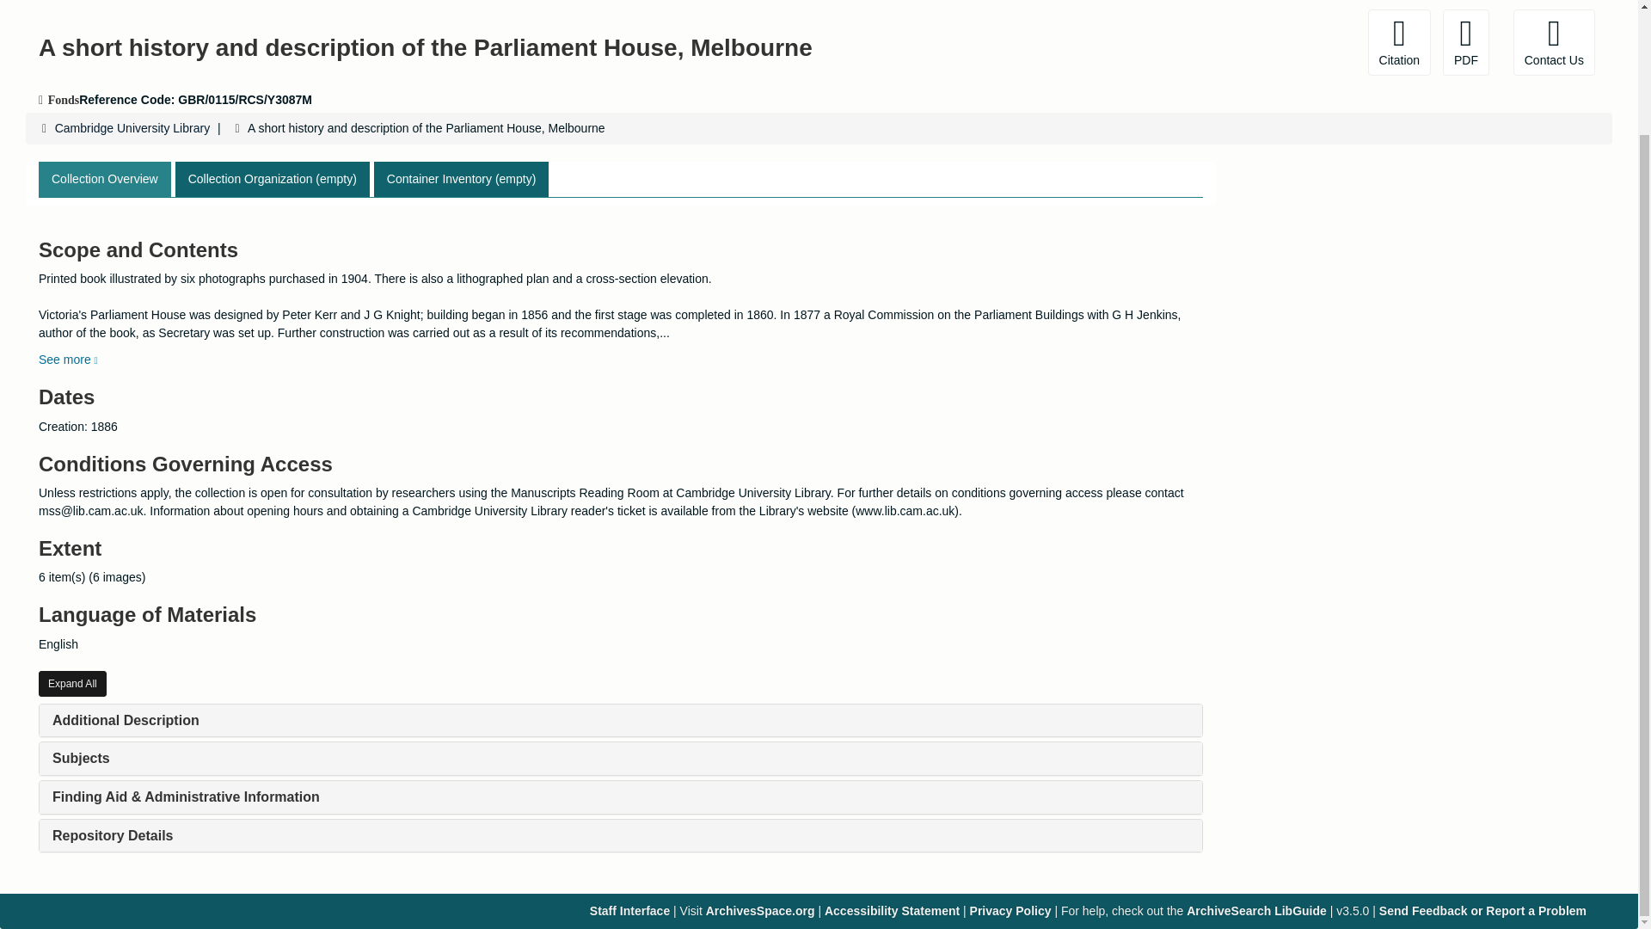 The height and width of the screenshot is (929, 1651). What do you see at coordinates (1281, 41) in the screenshot?
I see `Page Actions` at bounding box center [1281, 41].